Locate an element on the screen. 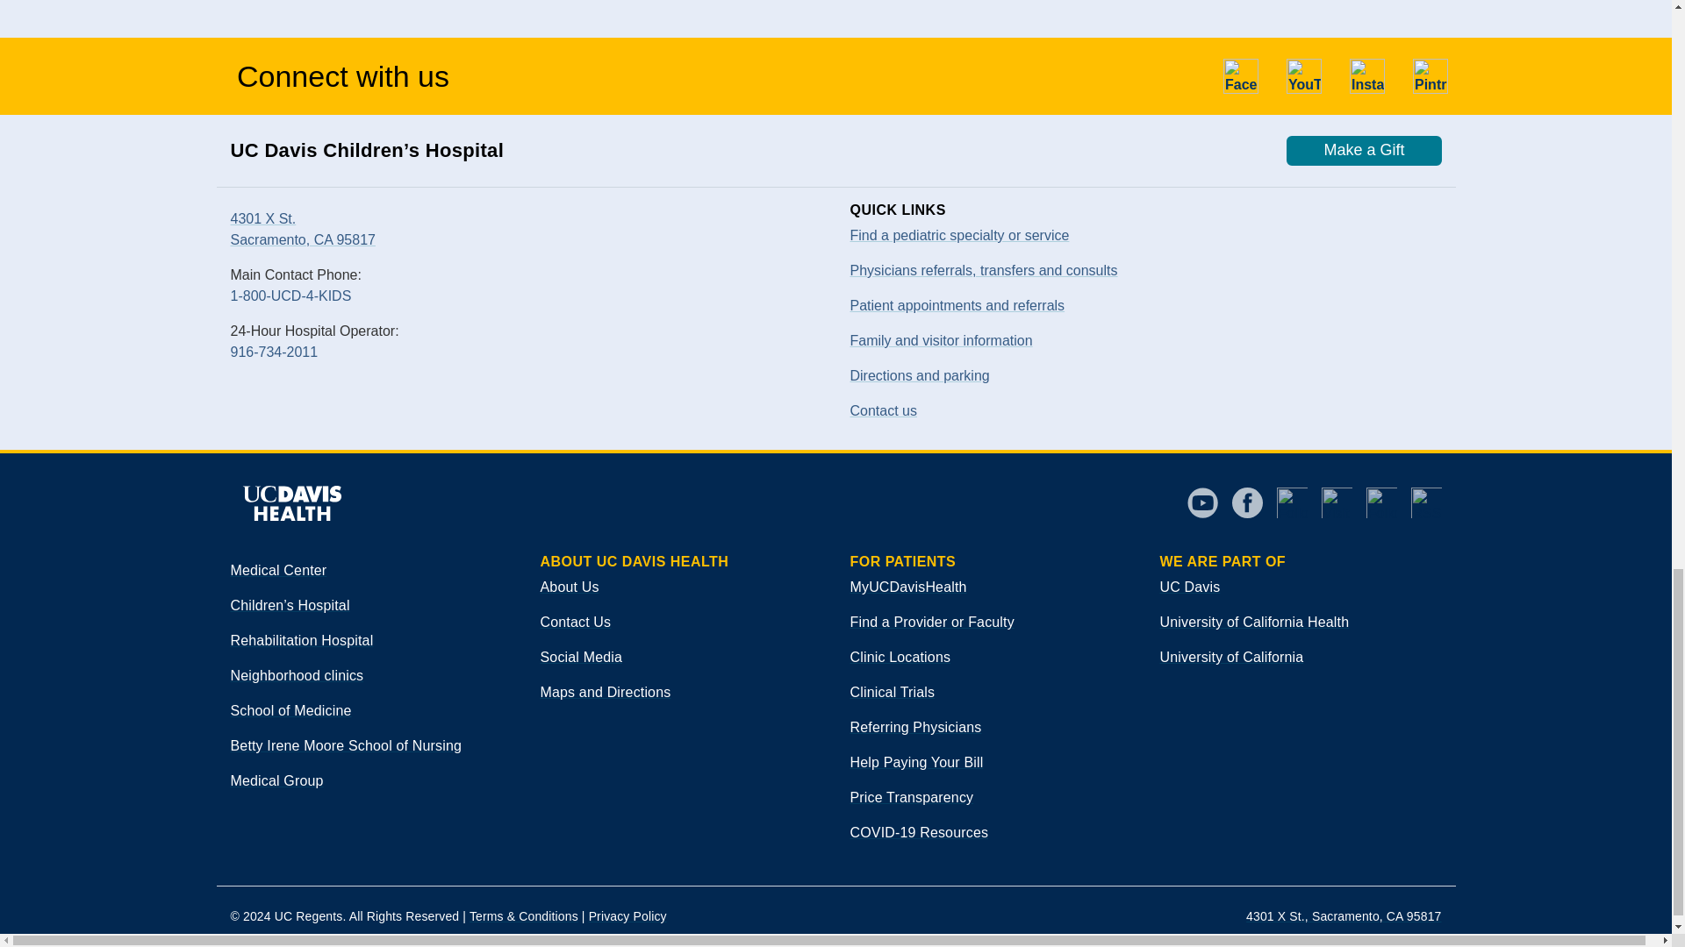  Find a pediatric specialty or service is located at coordinates (958, 235).